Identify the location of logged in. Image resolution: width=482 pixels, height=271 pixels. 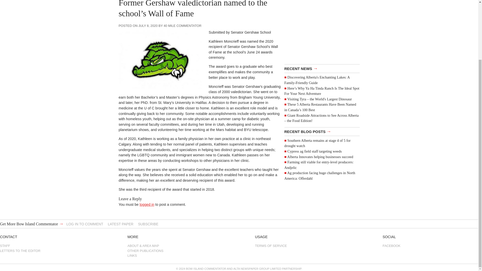
(147, 204).